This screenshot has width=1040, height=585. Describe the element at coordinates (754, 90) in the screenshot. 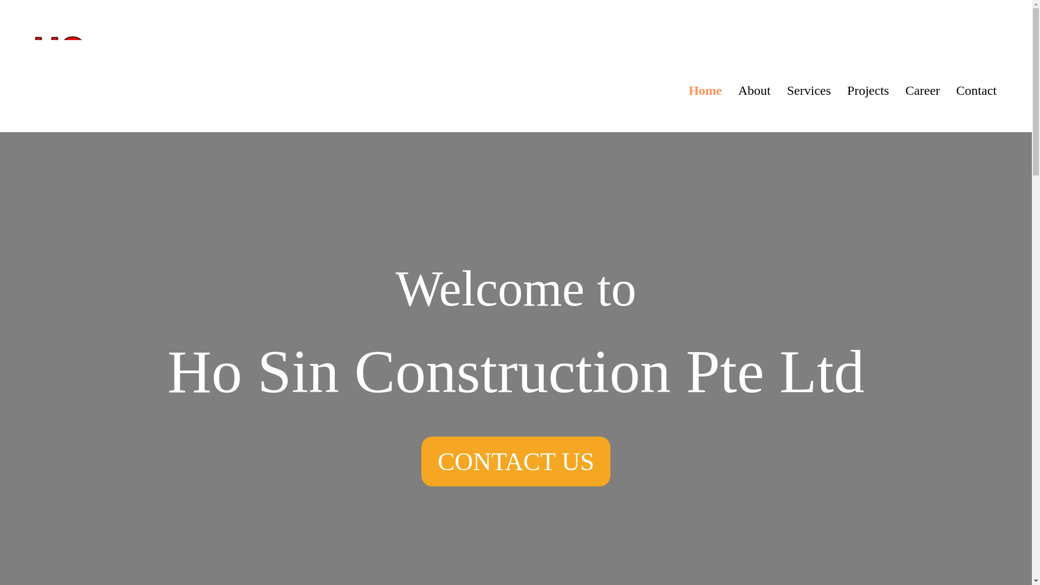

I see `About` at that location.